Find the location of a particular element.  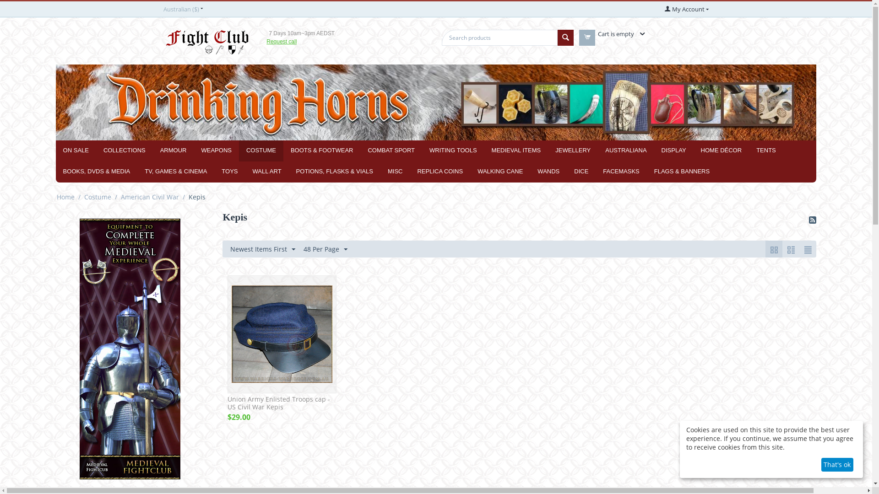

FLAGS & BANNERS is located at coordinates (682, 172).